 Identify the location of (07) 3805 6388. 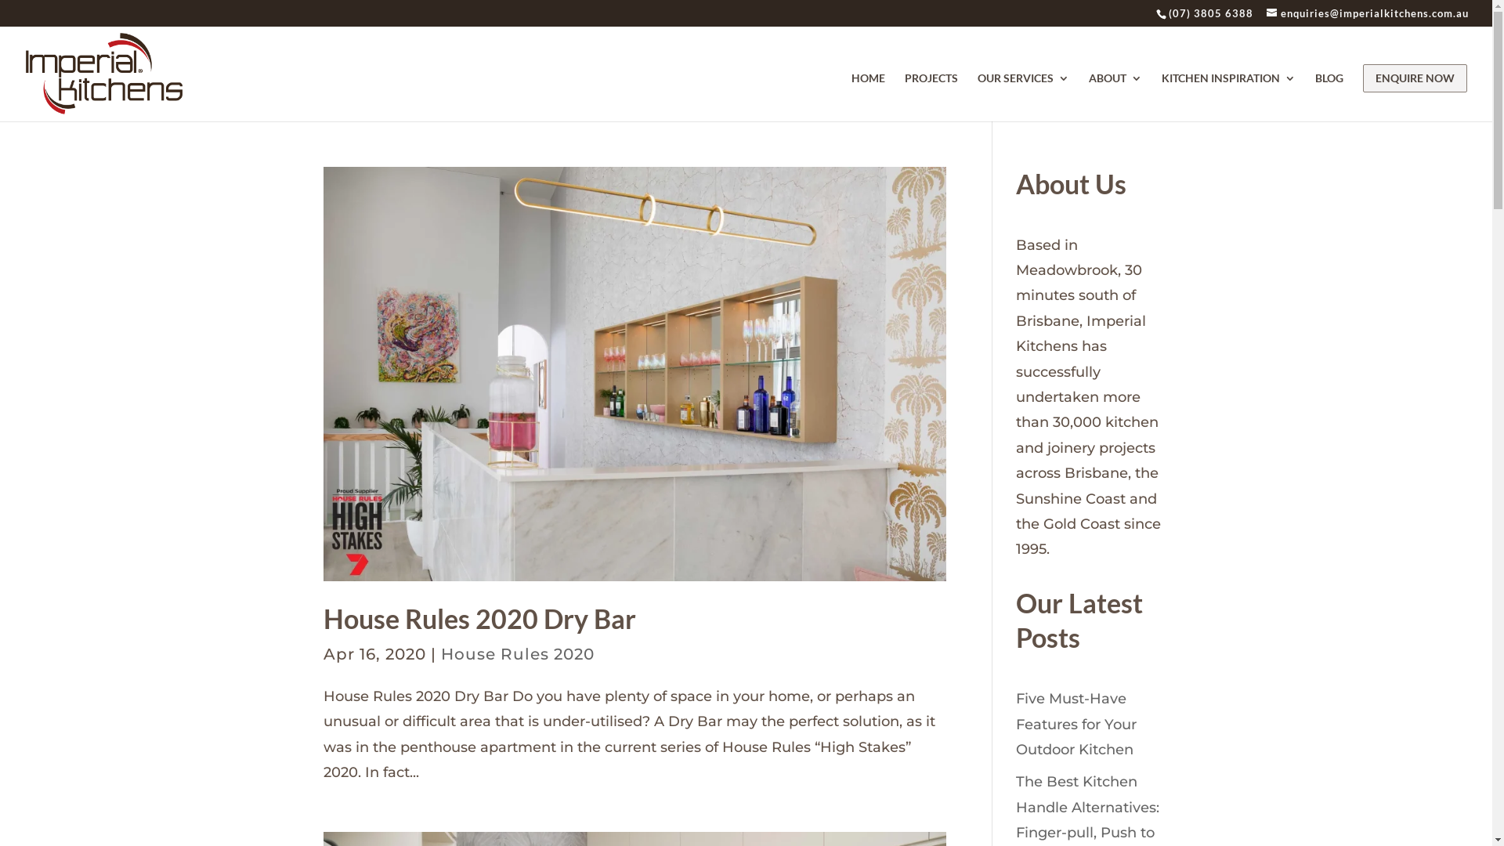
(1211, 13).